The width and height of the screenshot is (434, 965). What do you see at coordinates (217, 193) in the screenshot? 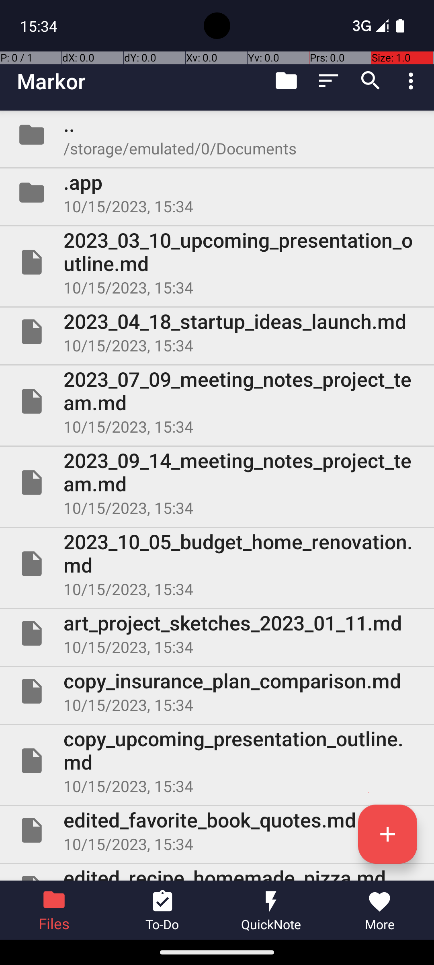
I see `Folder .app ` at bounding box center [217, 193].